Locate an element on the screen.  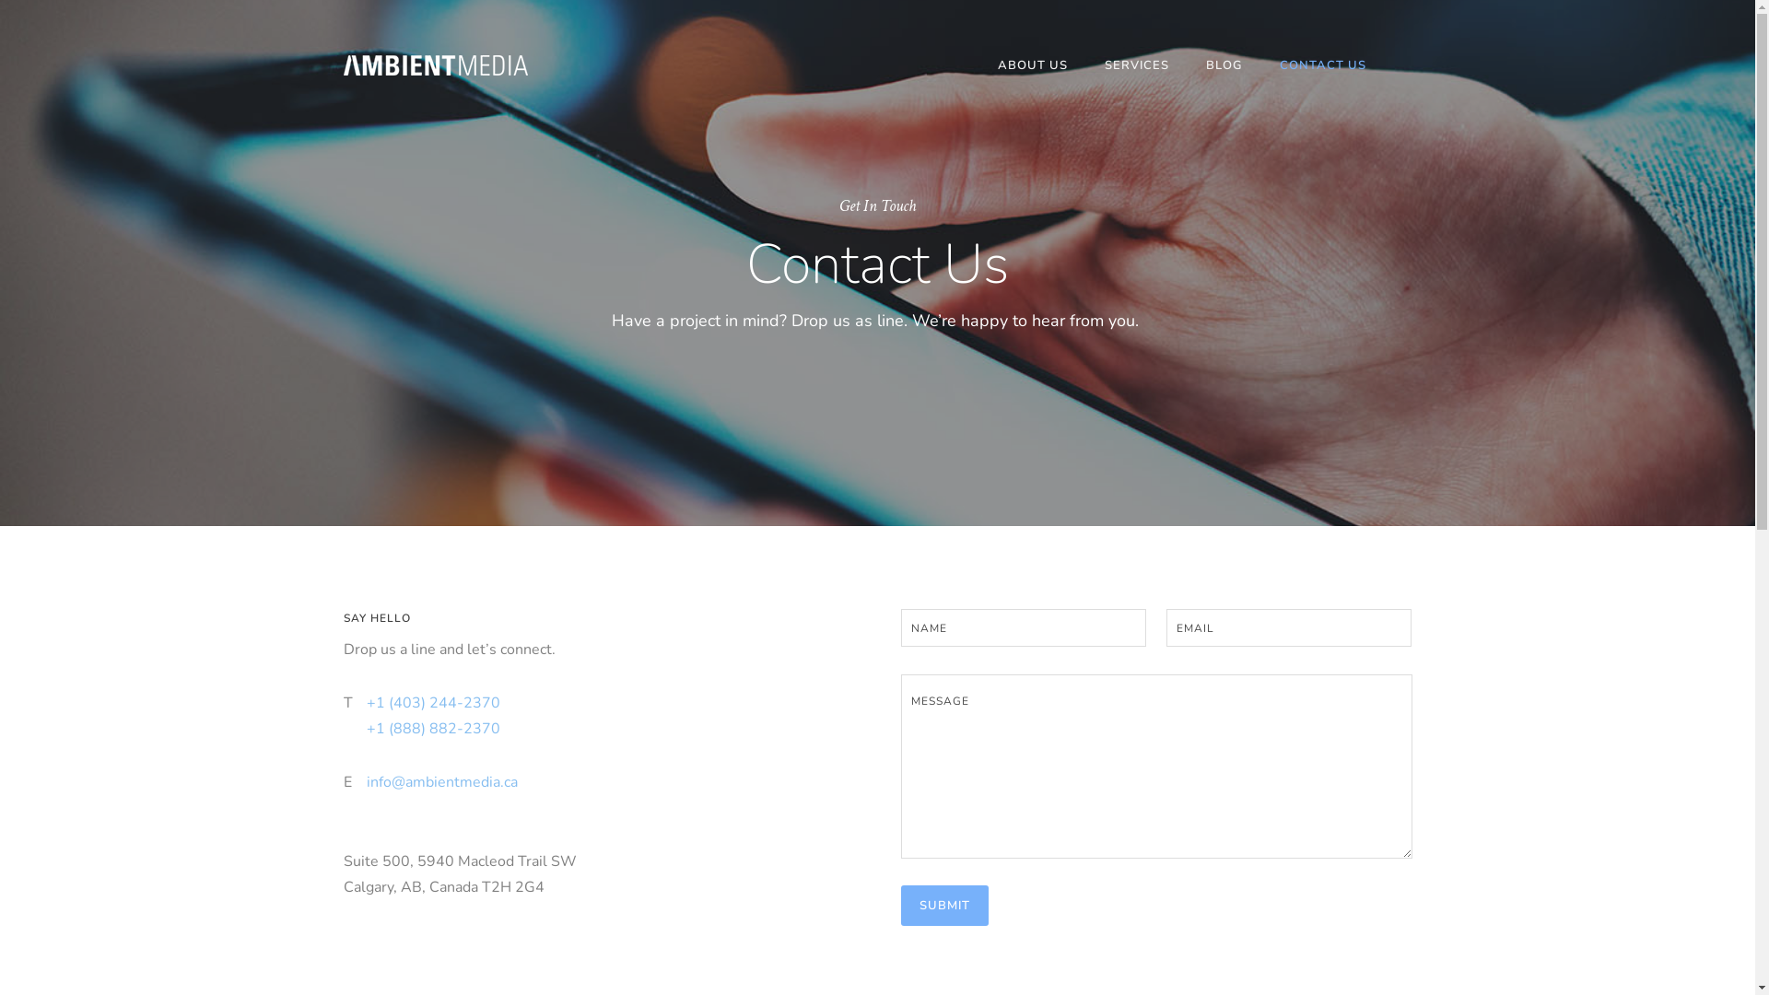
+1 (888) 882-2370 is located at coordinates (433, 729).